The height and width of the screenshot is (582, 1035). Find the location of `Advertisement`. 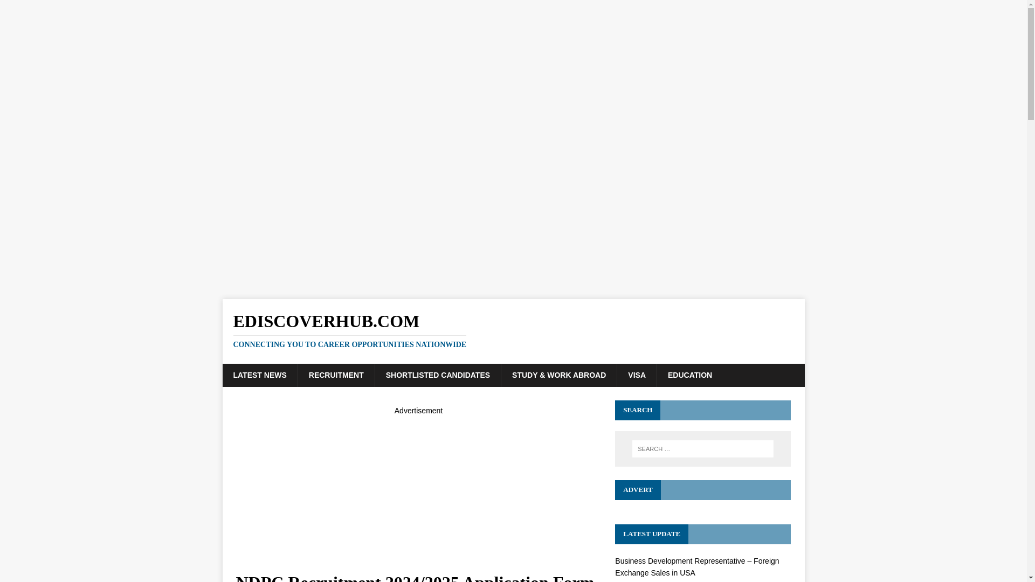

Advertisement is located at coordinates (418, 492).